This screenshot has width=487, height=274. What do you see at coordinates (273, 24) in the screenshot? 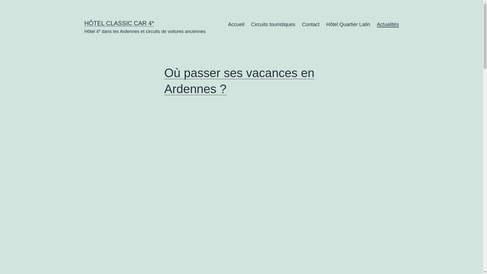
I see `Circuits touristiques` at bounding box center [273, 24].